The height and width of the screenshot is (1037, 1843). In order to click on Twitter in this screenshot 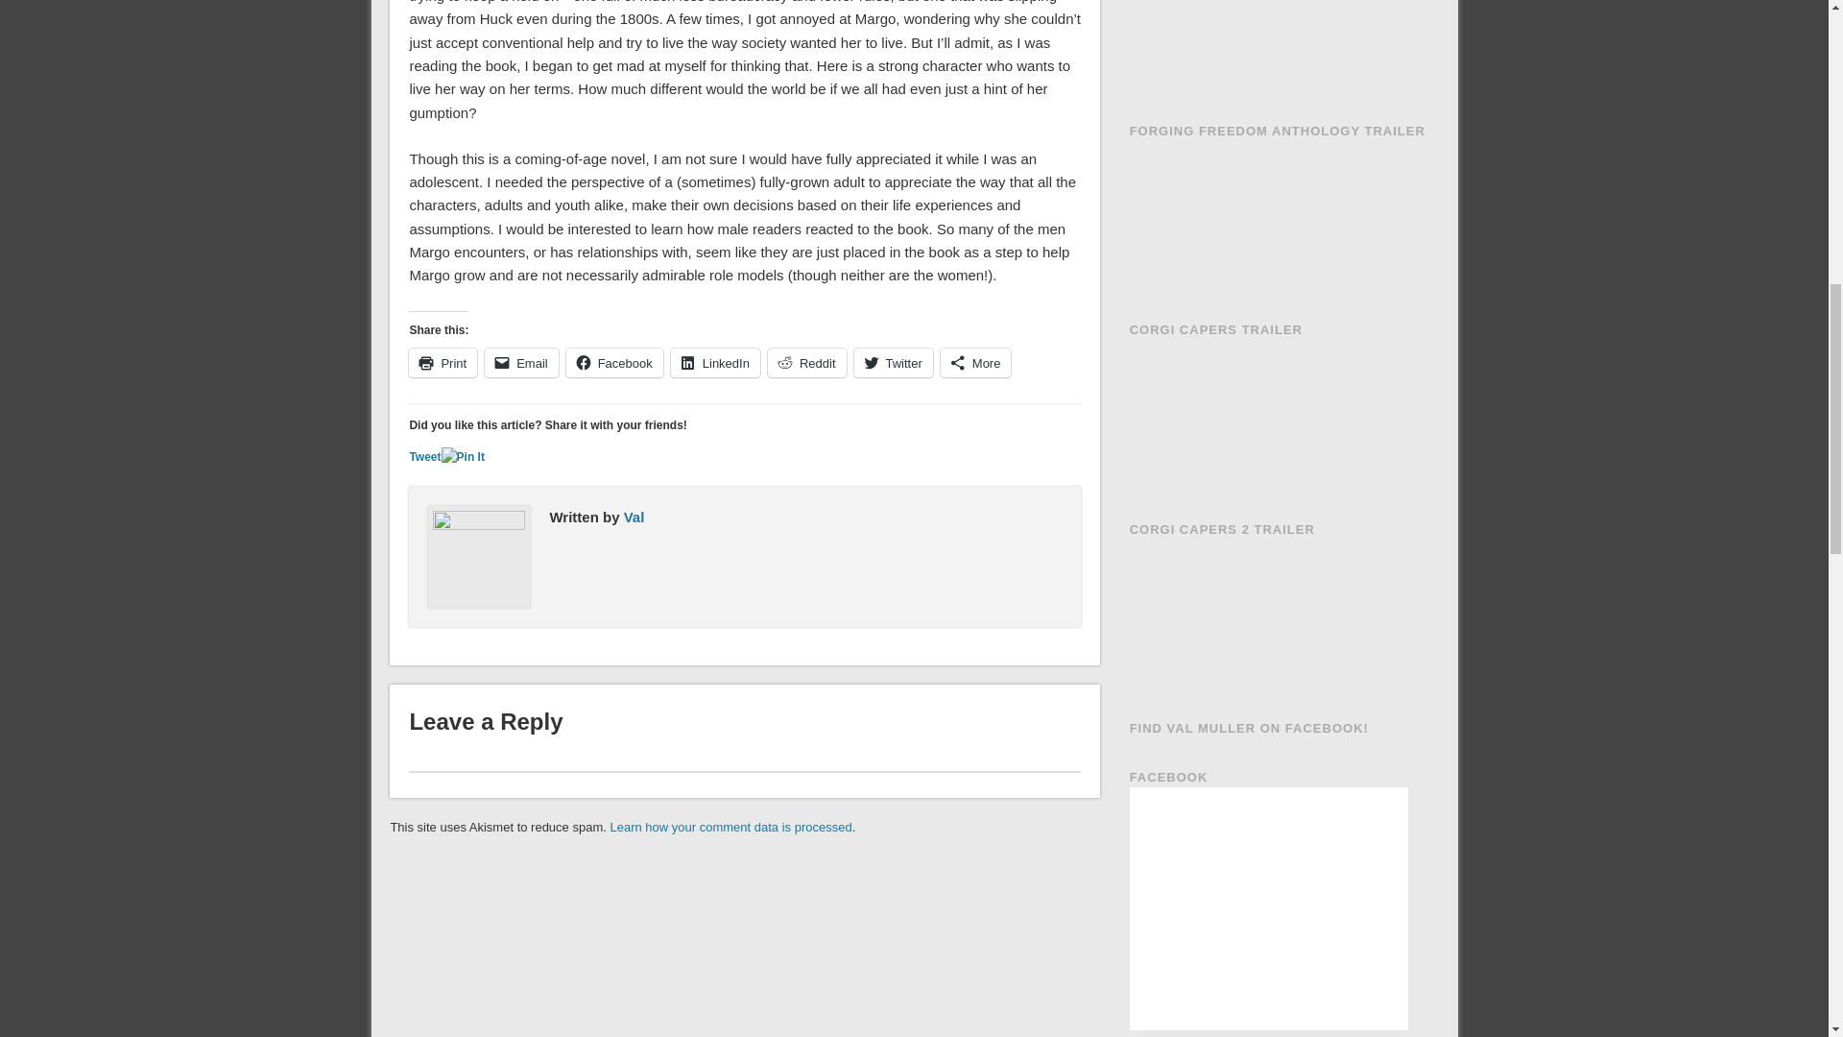, I will do `click(893, 363)`.